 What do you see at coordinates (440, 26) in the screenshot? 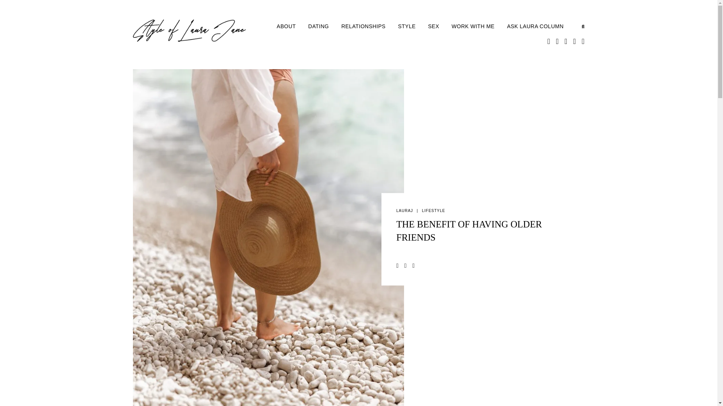
I see `SEX` at bounding box center [440, 26].